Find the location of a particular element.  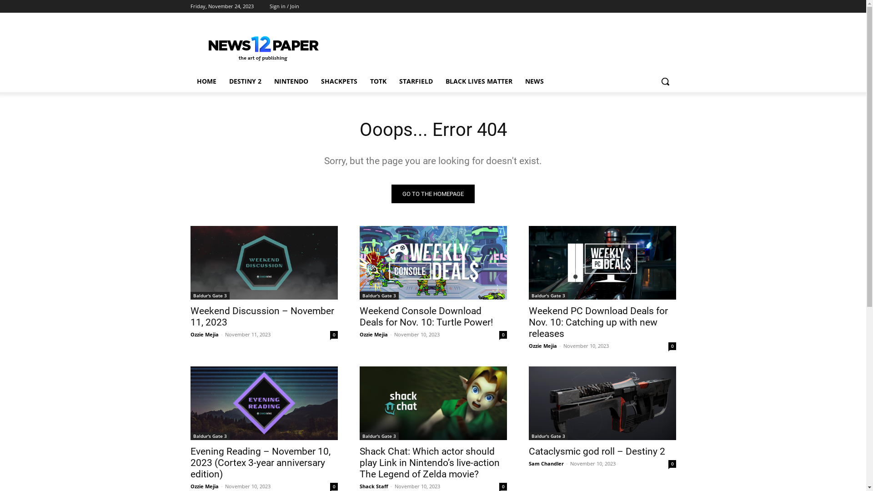

0 is located at coordinates (672, 464).